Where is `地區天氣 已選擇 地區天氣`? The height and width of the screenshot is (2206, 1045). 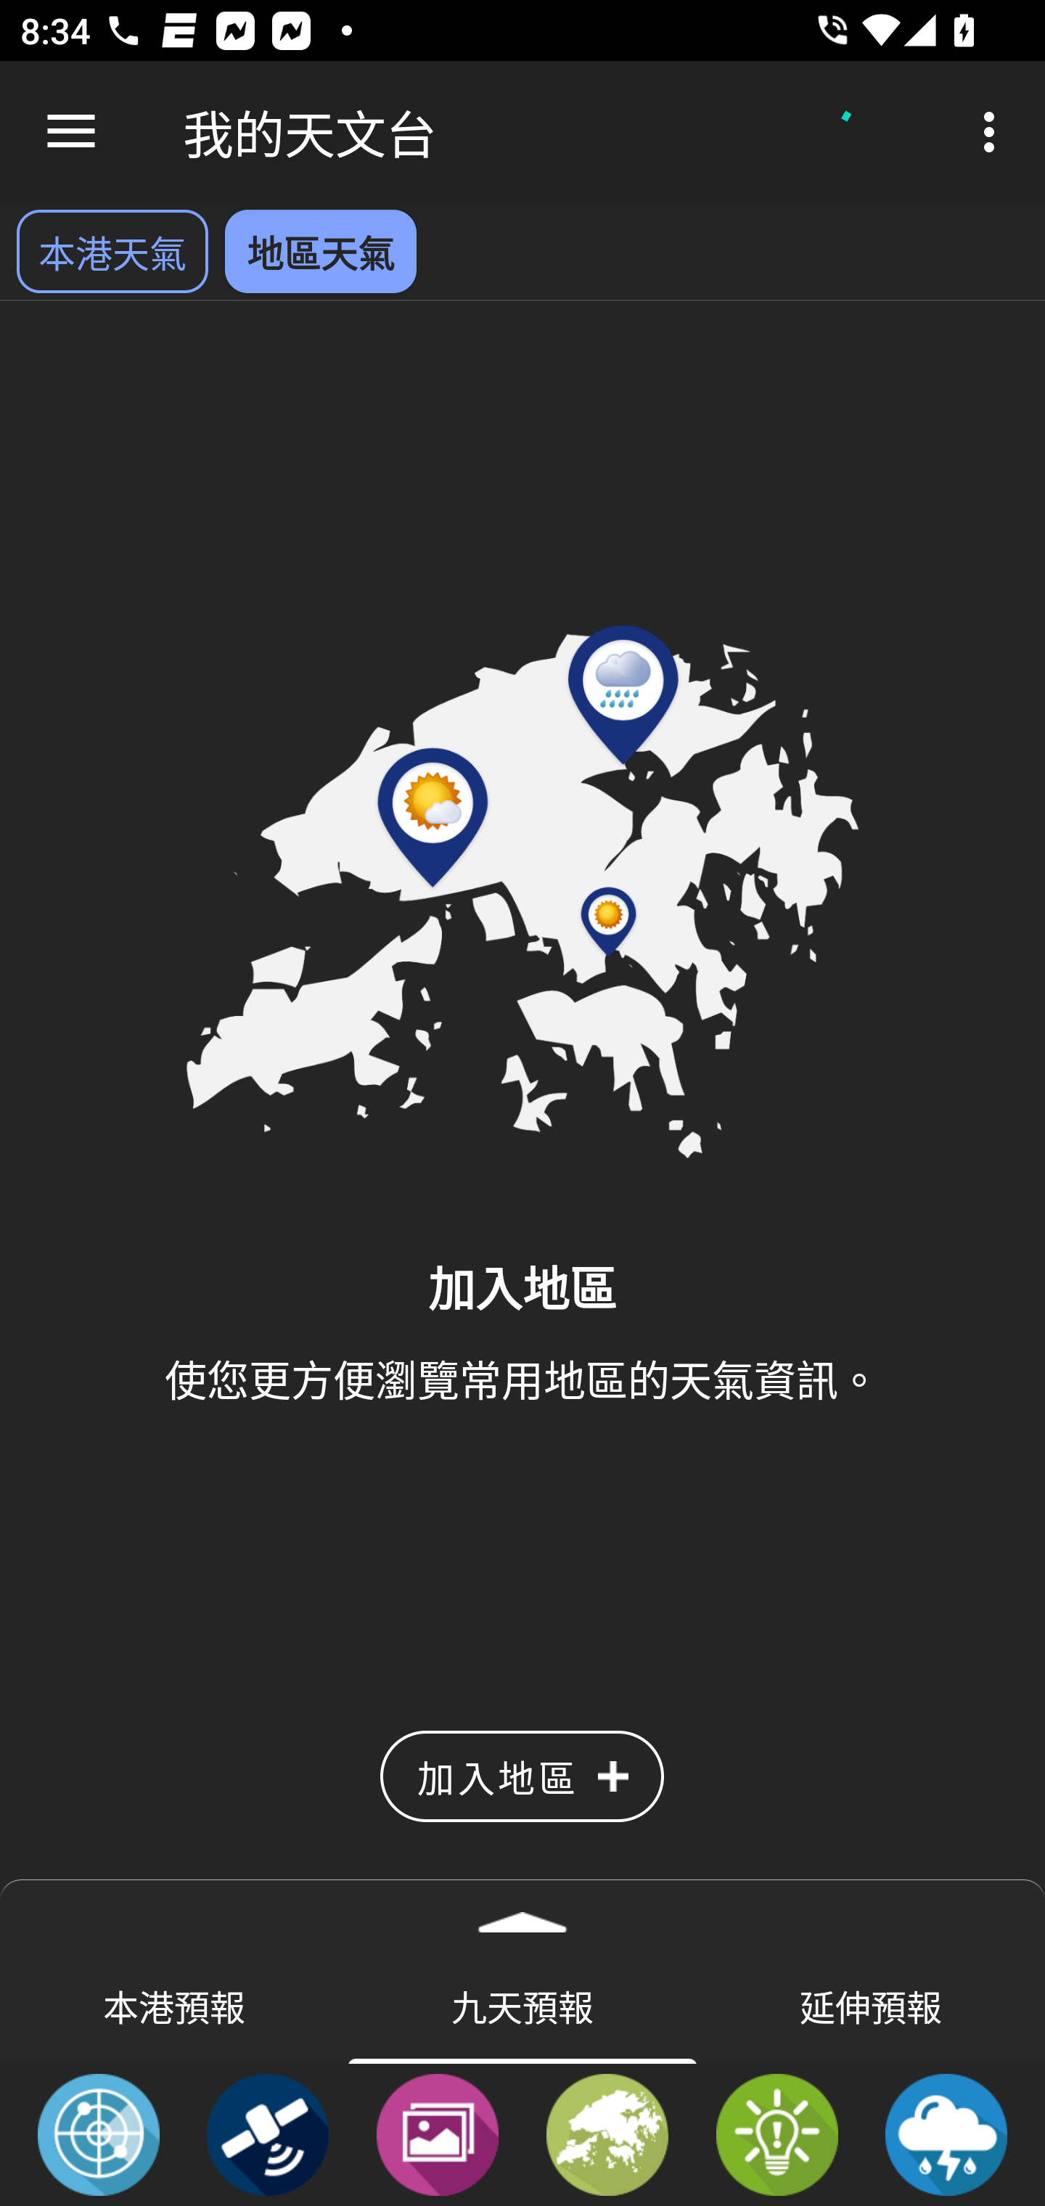
地區天氣 已選擇 地區天氣 is located at coordinates (321, 251).